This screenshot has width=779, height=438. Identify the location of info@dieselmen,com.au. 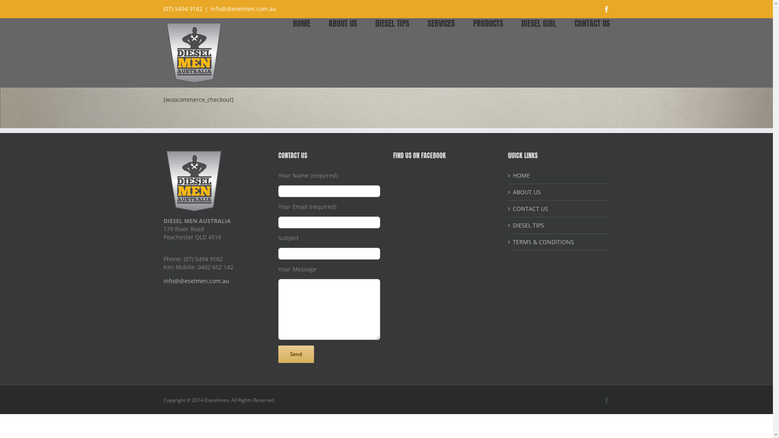
(196, 281).